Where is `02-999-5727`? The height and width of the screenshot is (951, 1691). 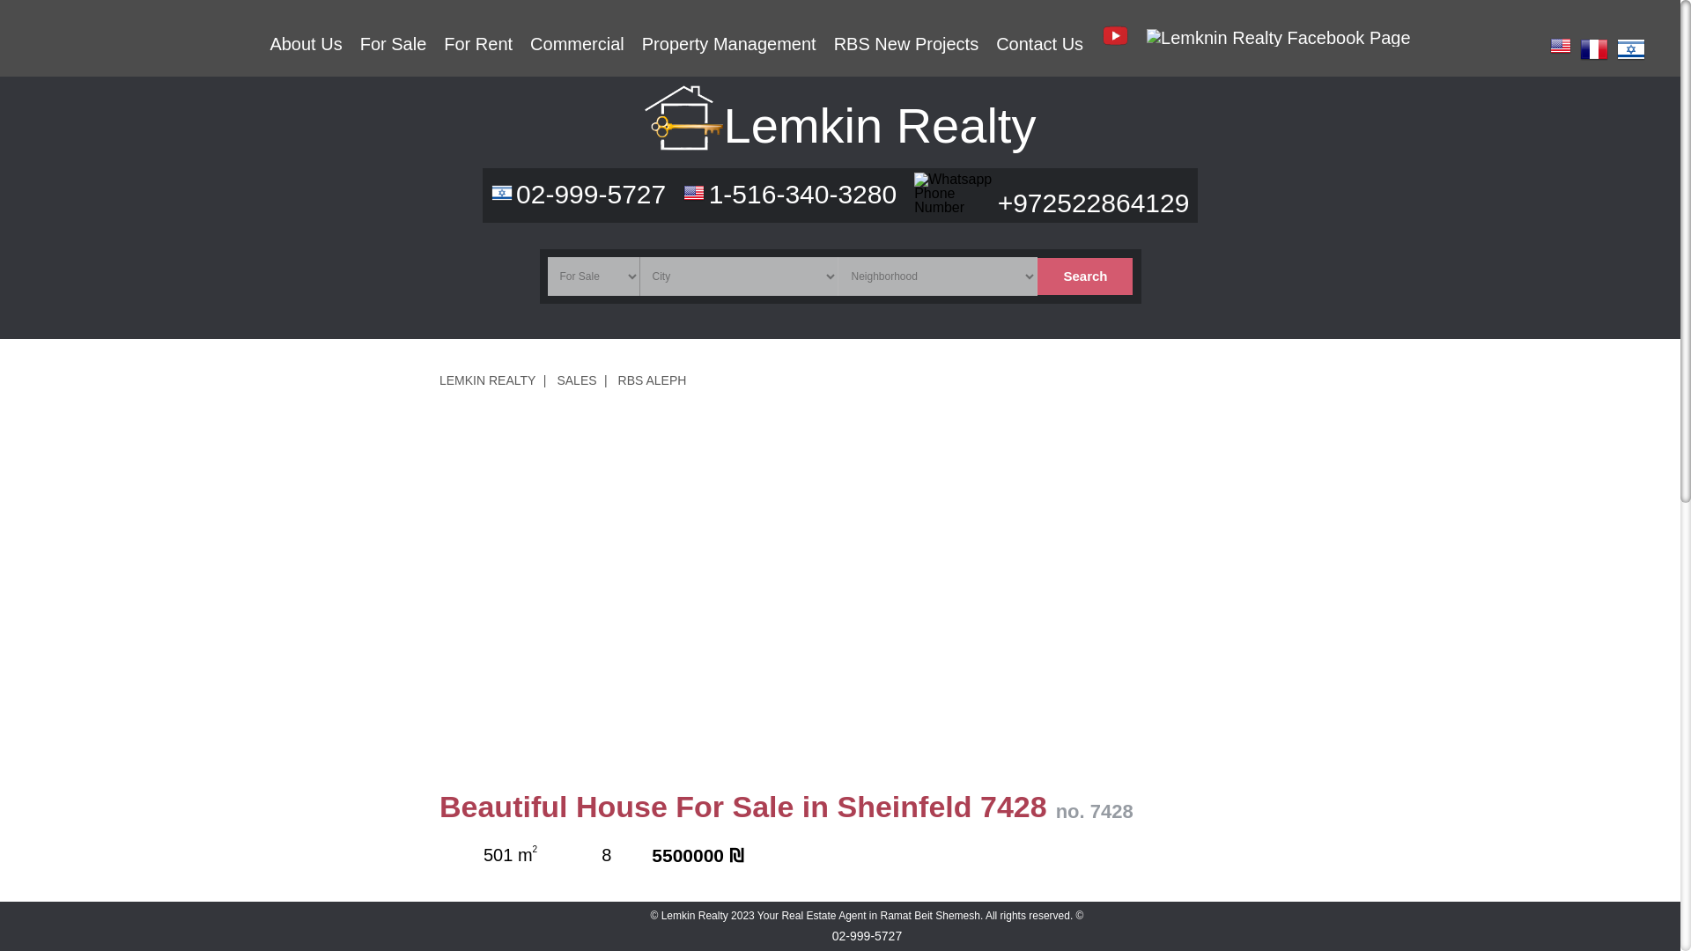 02-999-5727 is located at coordinates (590, 194).